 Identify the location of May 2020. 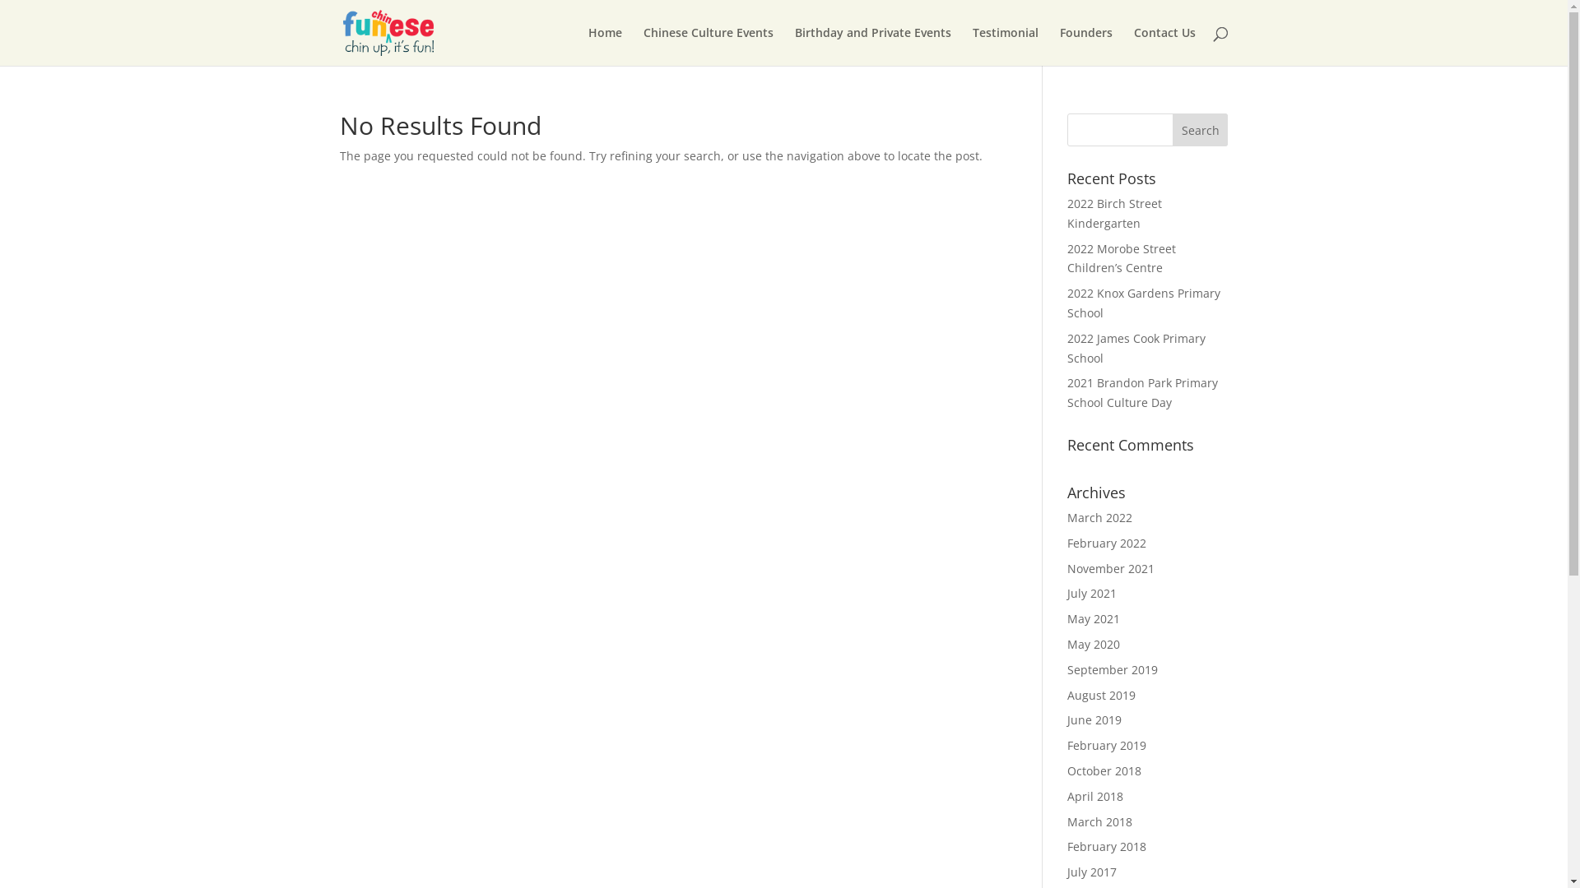
(1094, 645).